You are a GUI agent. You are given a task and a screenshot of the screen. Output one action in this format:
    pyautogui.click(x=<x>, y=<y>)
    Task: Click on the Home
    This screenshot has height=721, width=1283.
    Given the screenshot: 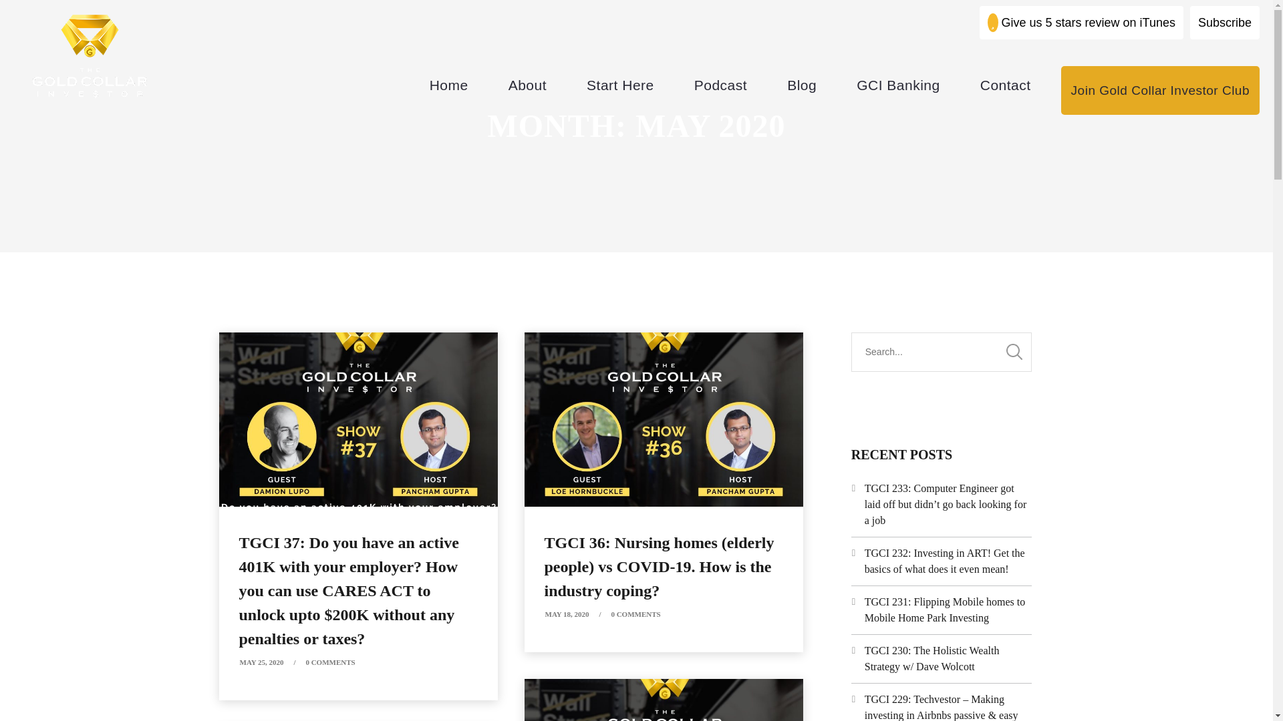 What is the action you would take?
    pyautogui.click(x=449, y=85)
    